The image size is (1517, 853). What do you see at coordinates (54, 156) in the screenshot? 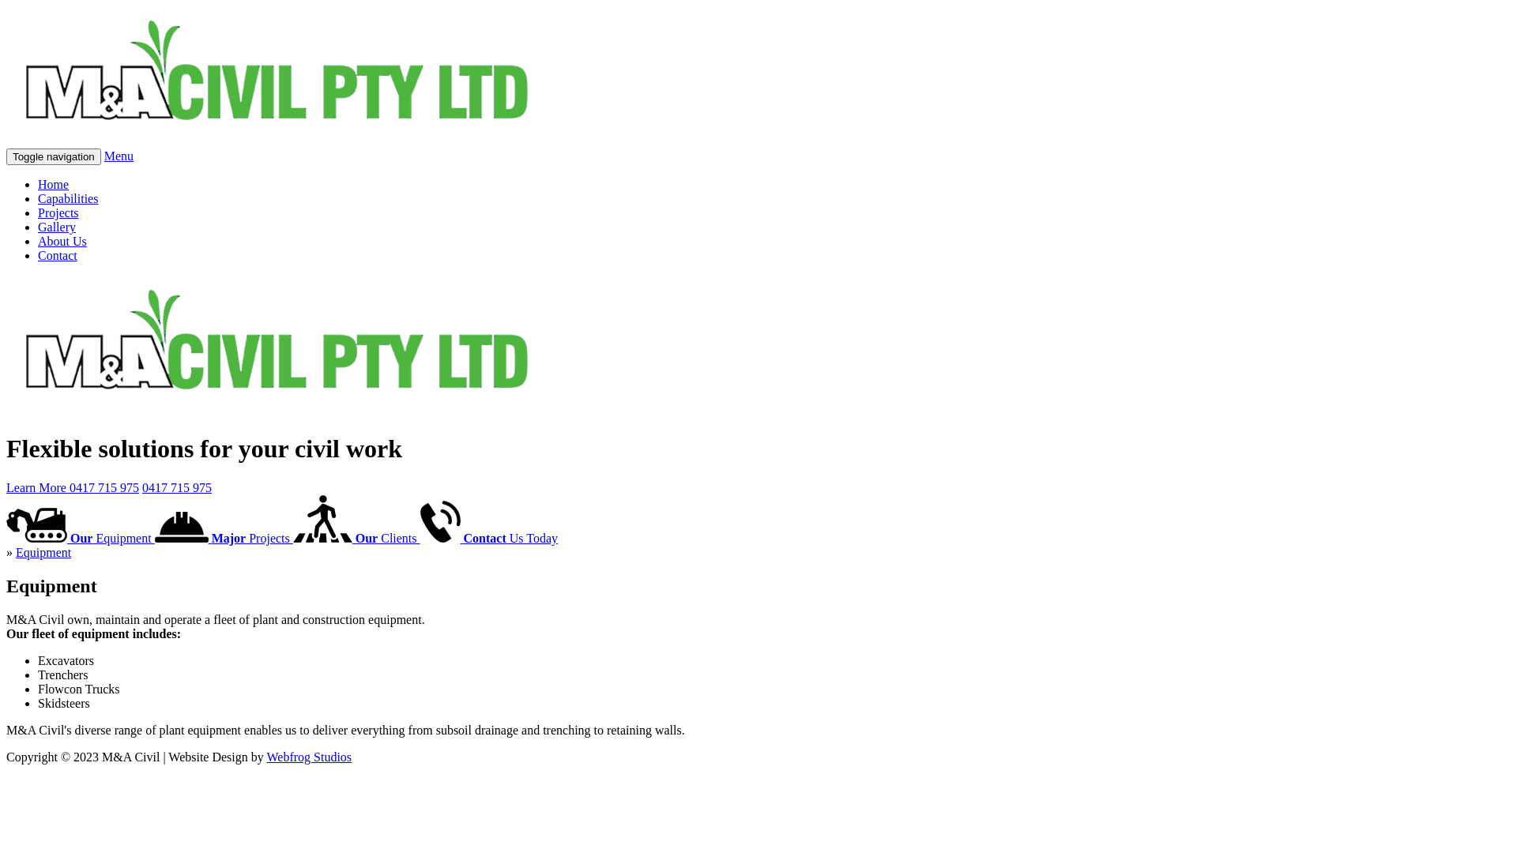
I see `Toggle navigation` at bounding box center [54, 156].